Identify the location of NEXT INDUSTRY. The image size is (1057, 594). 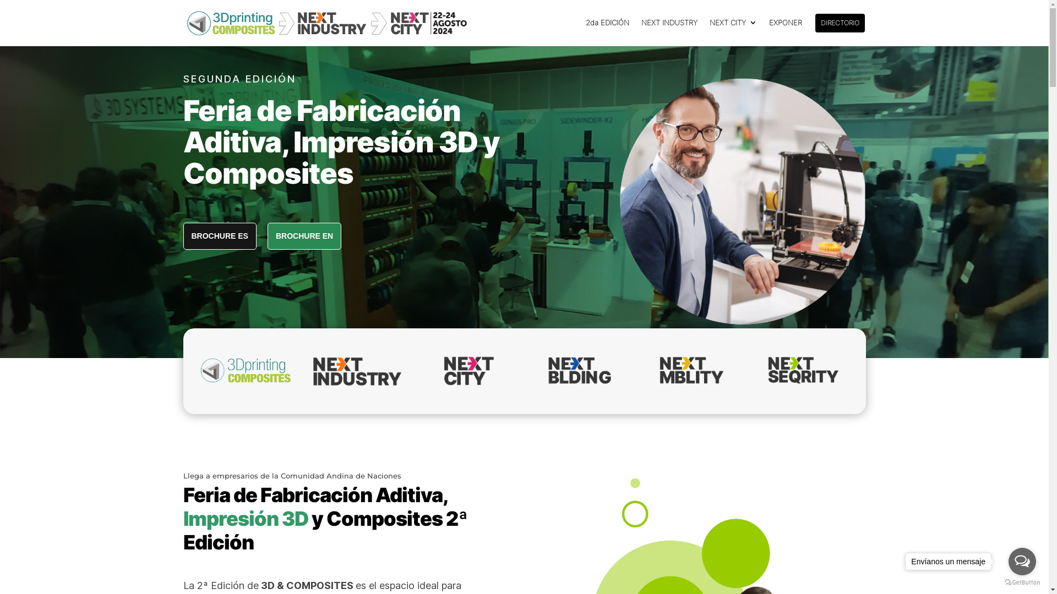
(669, 32).